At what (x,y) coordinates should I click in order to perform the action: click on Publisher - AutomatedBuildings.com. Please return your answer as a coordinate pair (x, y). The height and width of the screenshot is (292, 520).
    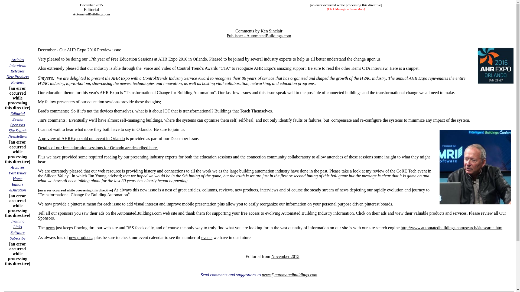
    Looking at the image, I should click on (259, 36).